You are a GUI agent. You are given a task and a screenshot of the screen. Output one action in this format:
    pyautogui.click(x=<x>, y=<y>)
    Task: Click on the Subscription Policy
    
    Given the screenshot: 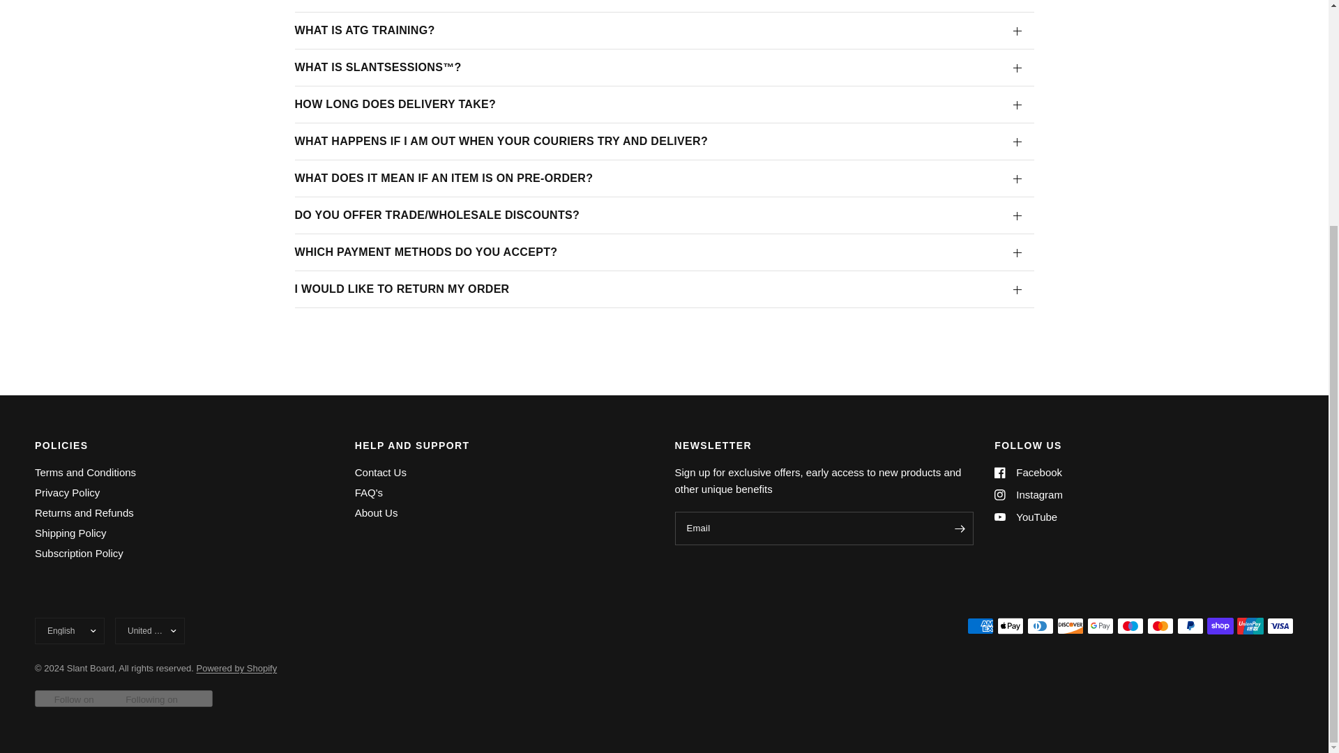 What is the action you would take?
    pyautogui.click(x=78, y=554)
    